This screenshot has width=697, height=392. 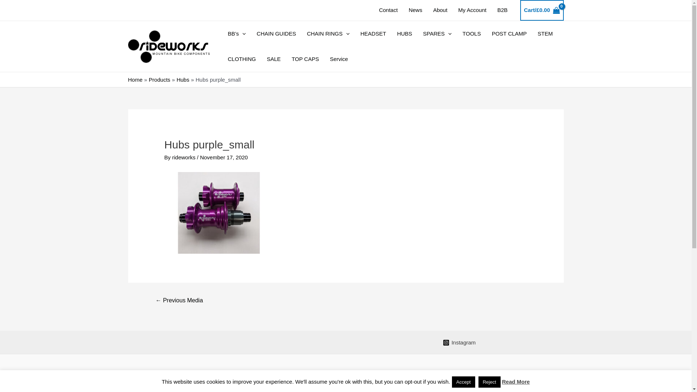 What do you see at coordinates (373, 34) in the screenshot?
I see `HEADSET` at bounding box center [373, 34].